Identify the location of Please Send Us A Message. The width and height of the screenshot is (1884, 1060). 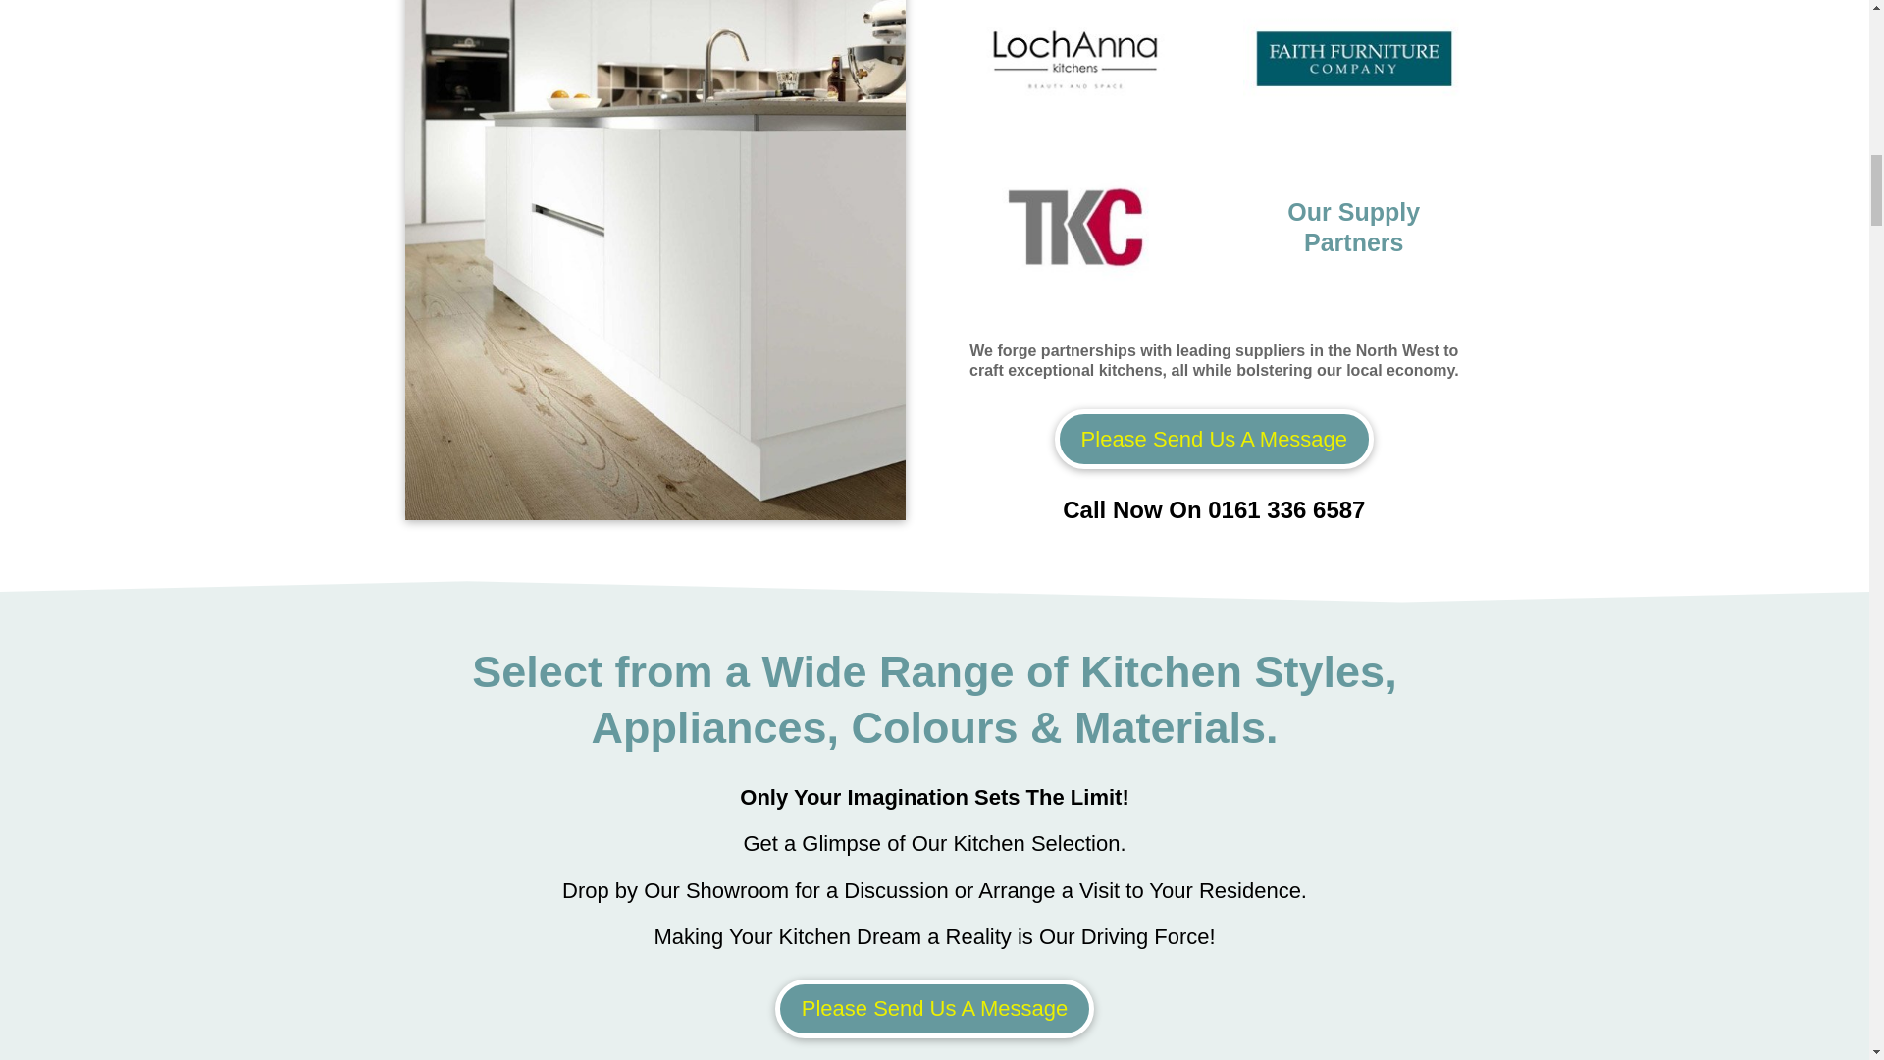
(1215, 439).